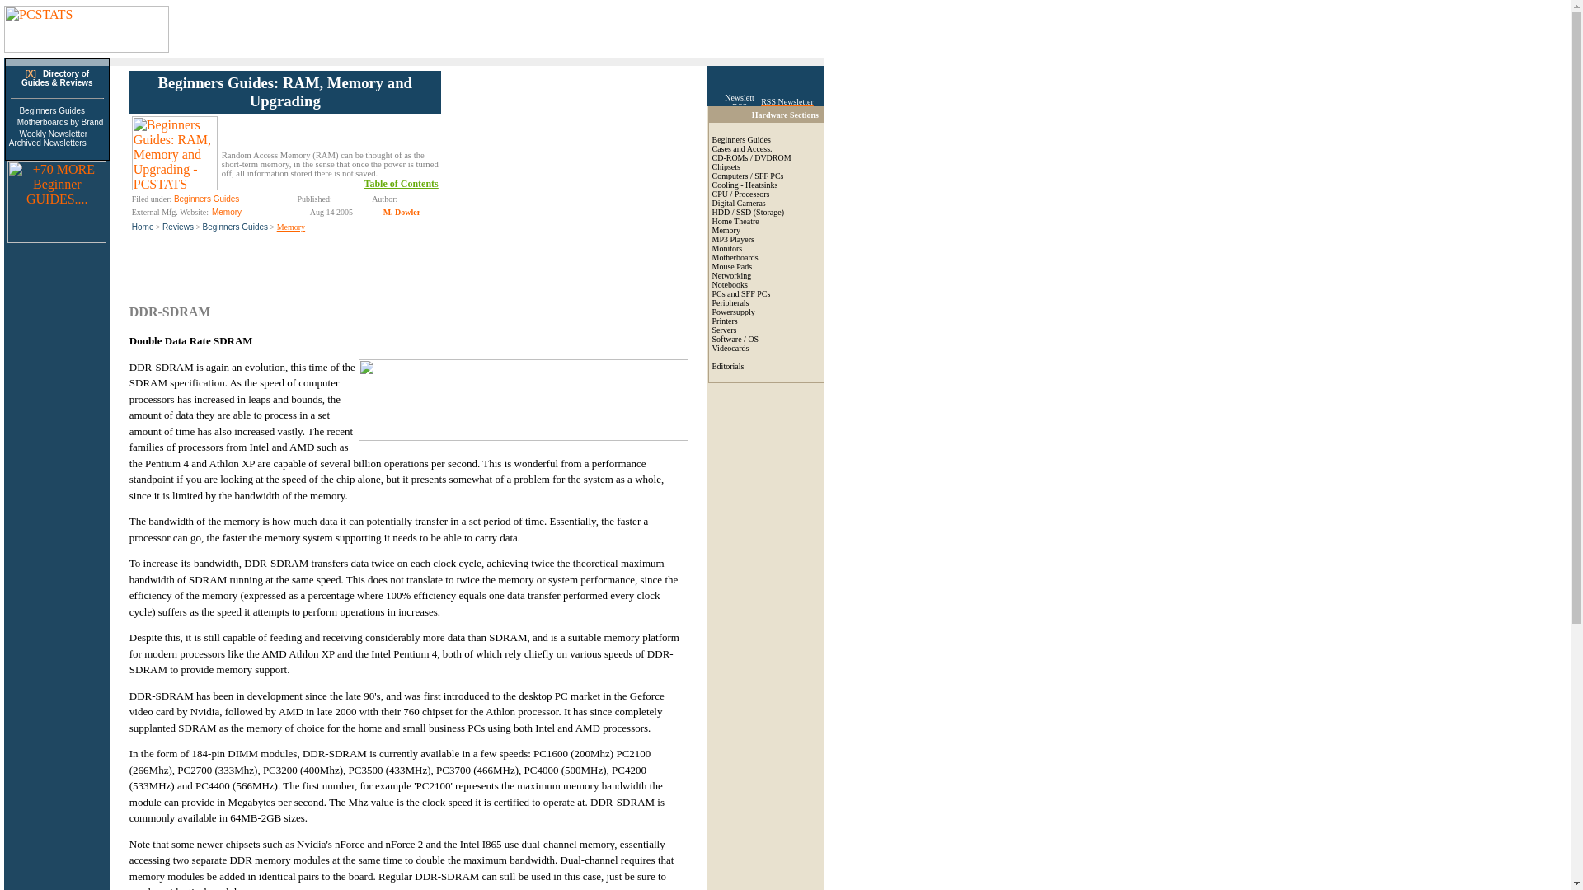  Describe the element at coordinates (735, 221) in the screenshot. I see `Home Theatre` at that location.